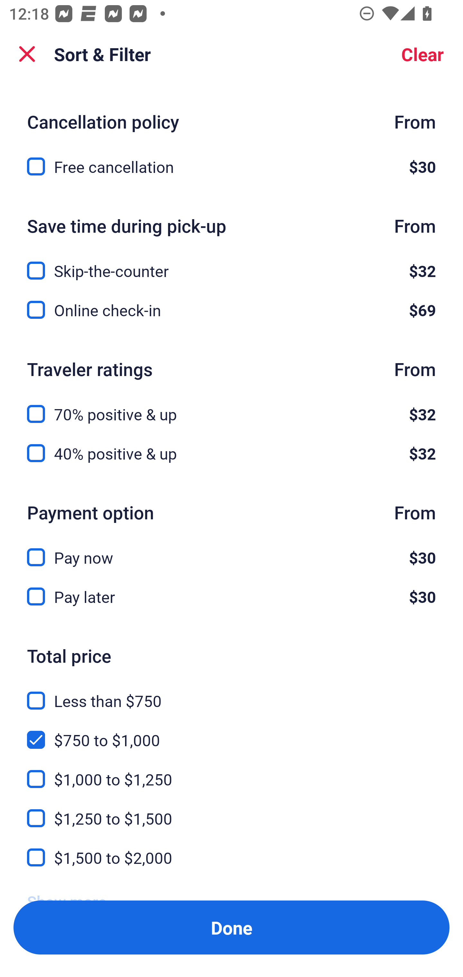 This screenshot has height=977, width=463. I want to click on Apply and close Sort and Filter Done, so click(232, 928).